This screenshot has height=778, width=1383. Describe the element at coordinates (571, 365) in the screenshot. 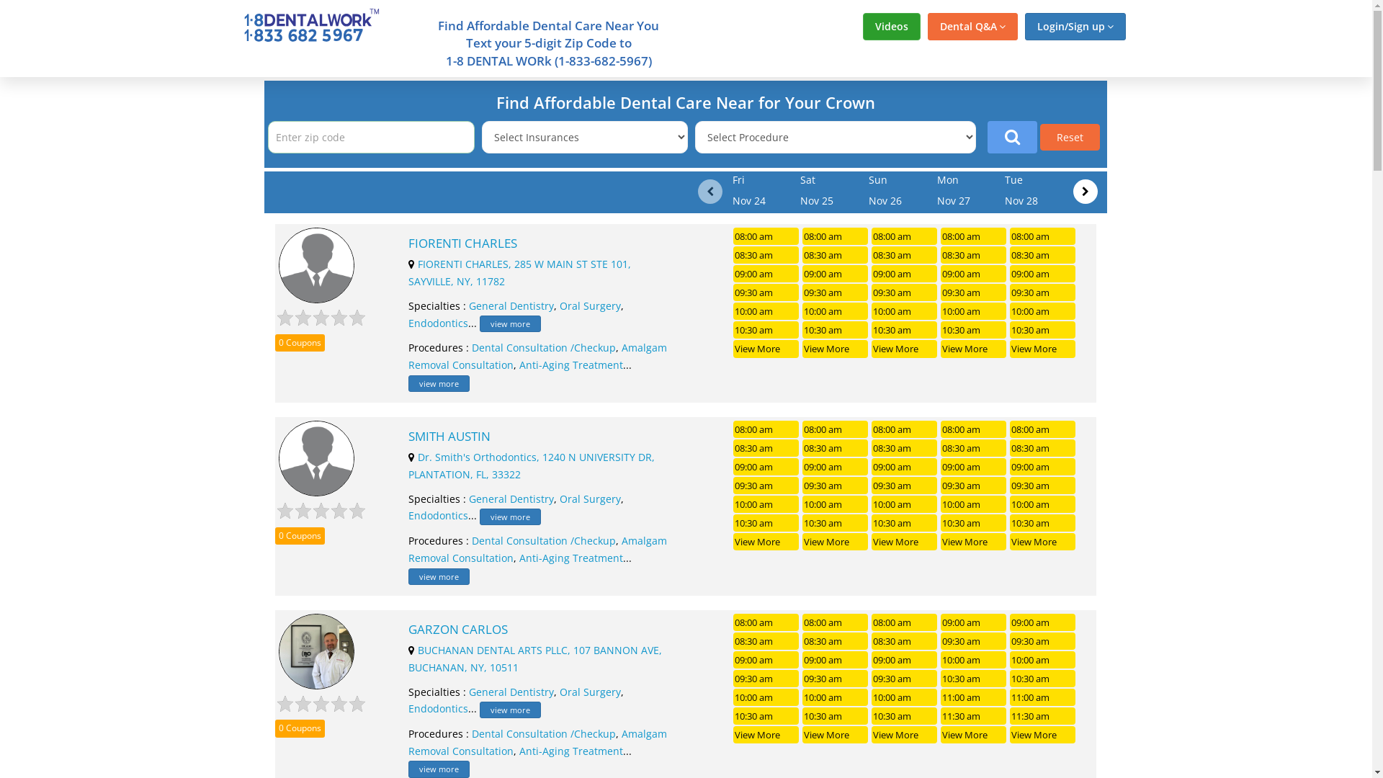

I see `Anti-Aging Treatment` at that location.